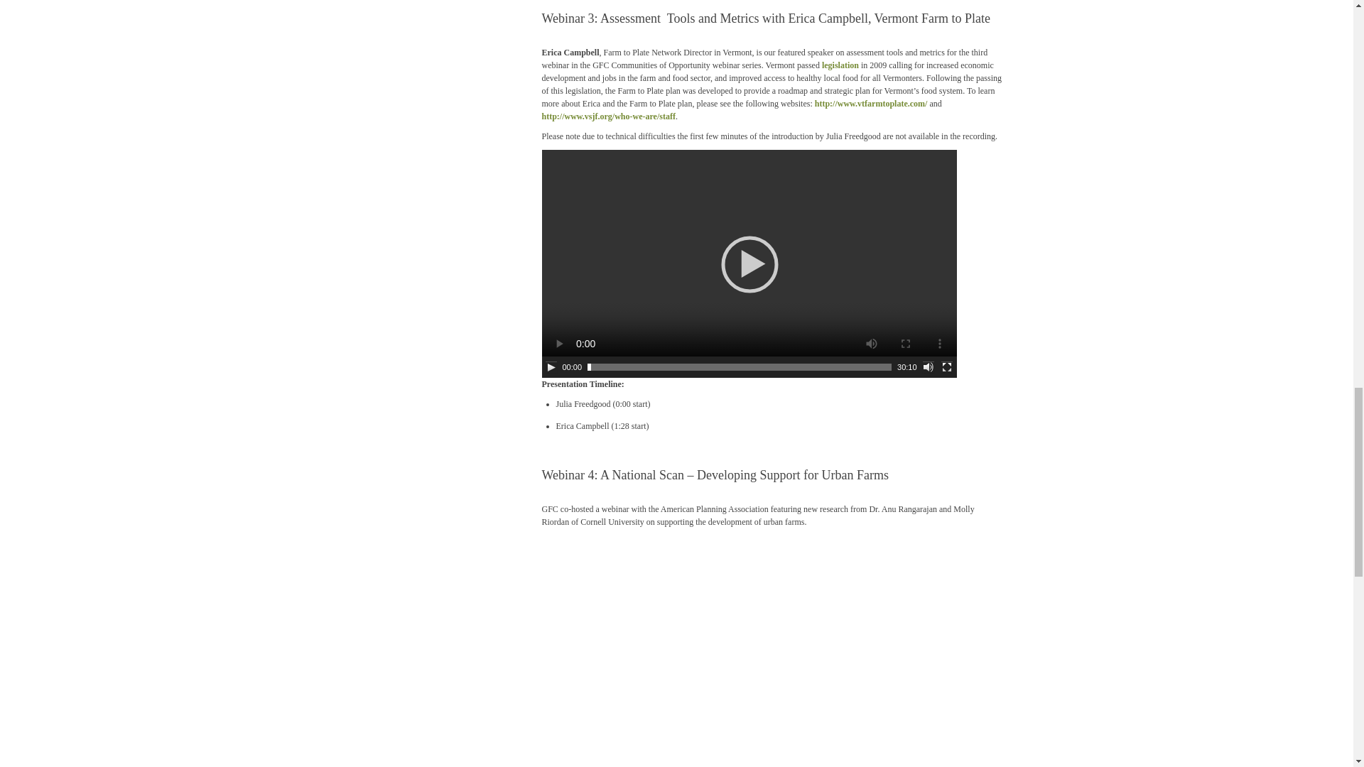 This screenshot has width=1364, height=767. What do you see at coordinates (929, 366) in the screenshot?
I see `Mute` at bounding box center [929, 366].